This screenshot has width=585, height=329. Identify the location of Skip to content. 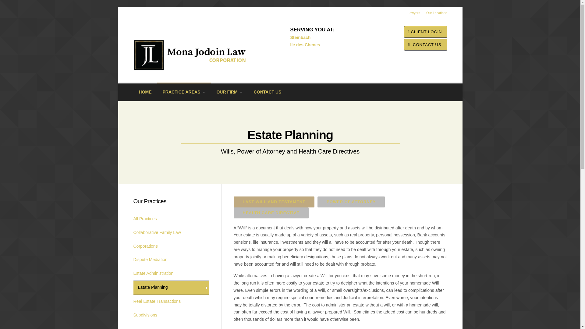
(132, 11).